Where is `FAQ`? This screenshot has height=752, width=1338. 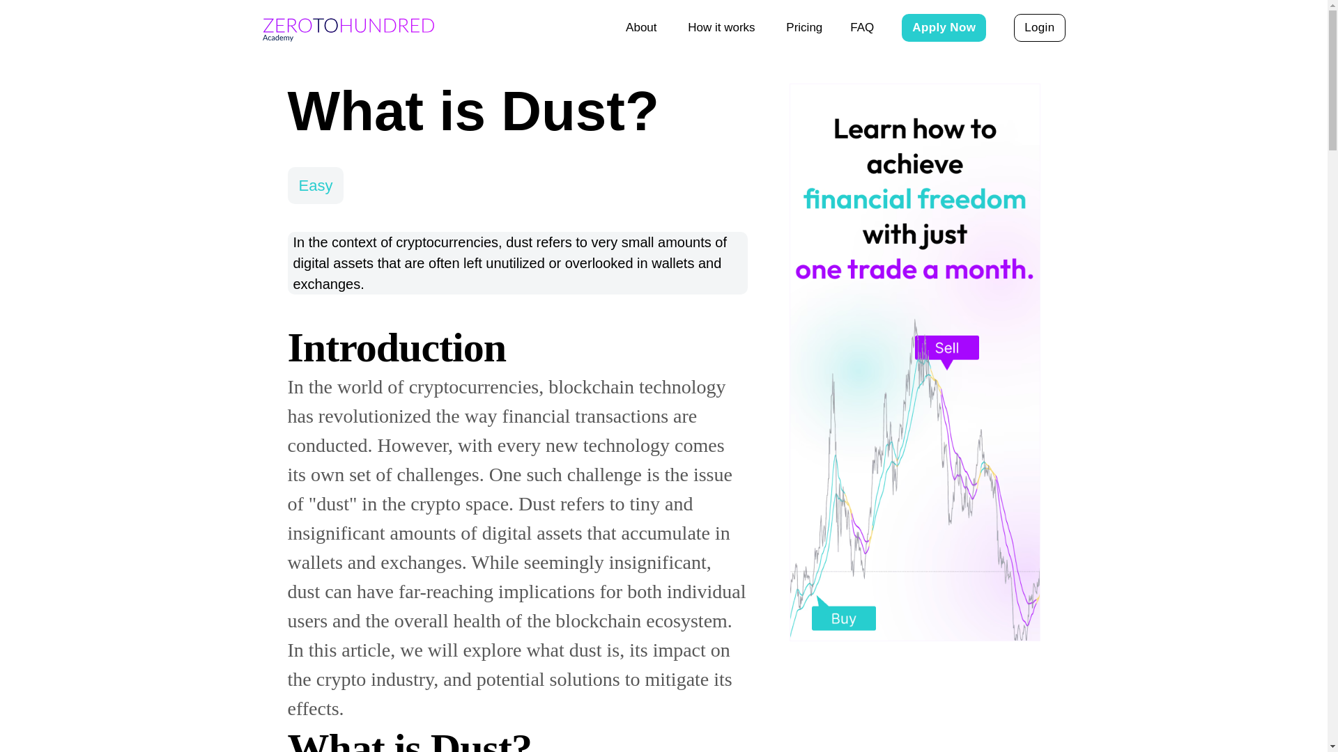
FAQ is located at coordinates (861, 27).